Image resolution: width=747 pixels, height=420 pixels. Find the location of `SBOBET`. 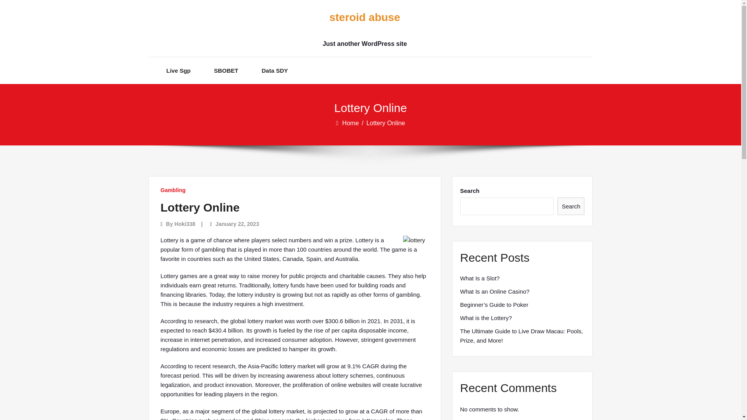

SBOBET is located at coordinates (226, 70).